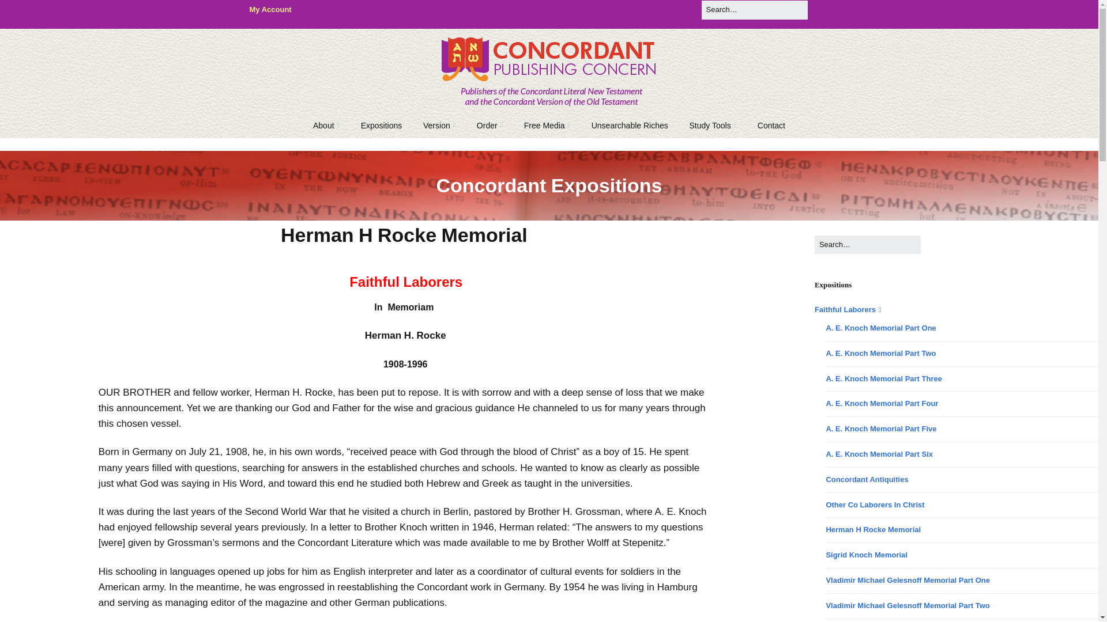  Describe the element at coordinates (547, 126) in the screenshot. I see `Free Media` at that location.